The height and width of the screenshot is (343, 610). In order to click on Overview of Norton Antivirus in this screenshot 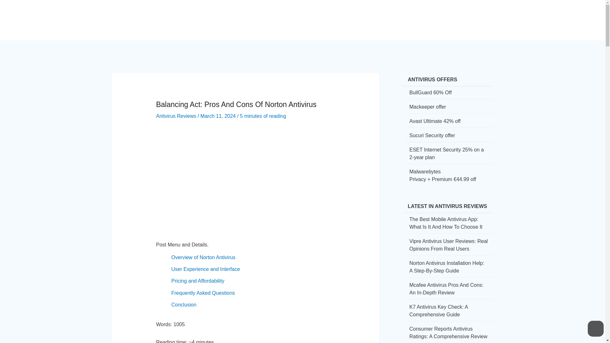, I will do `click(203, 257)`.